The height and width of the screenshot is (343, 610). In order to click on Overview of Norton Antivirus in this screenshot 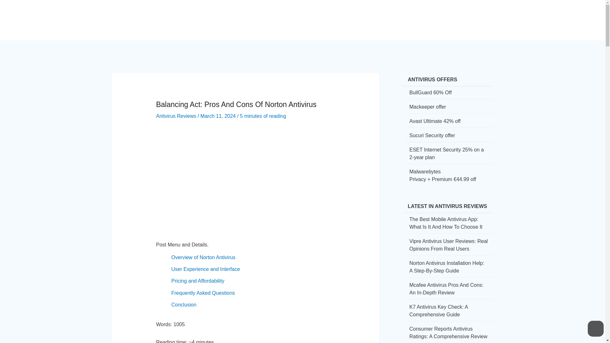, I will do `click(203, 257)`.